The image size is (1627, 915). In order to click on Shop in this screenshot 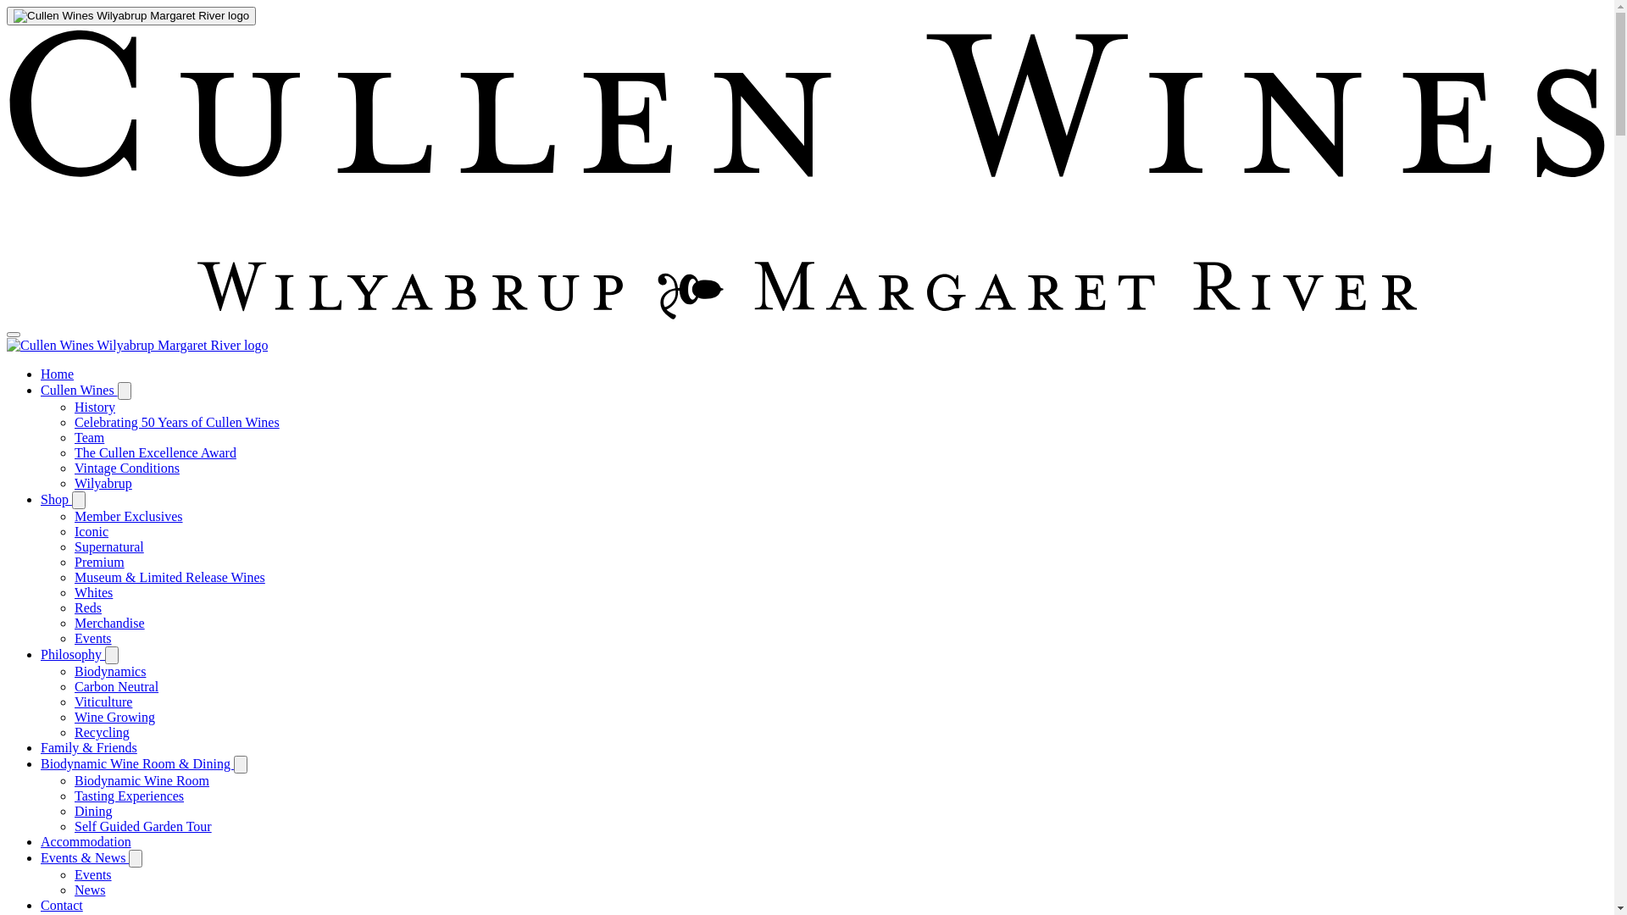, I will do `click(56, 500)`.